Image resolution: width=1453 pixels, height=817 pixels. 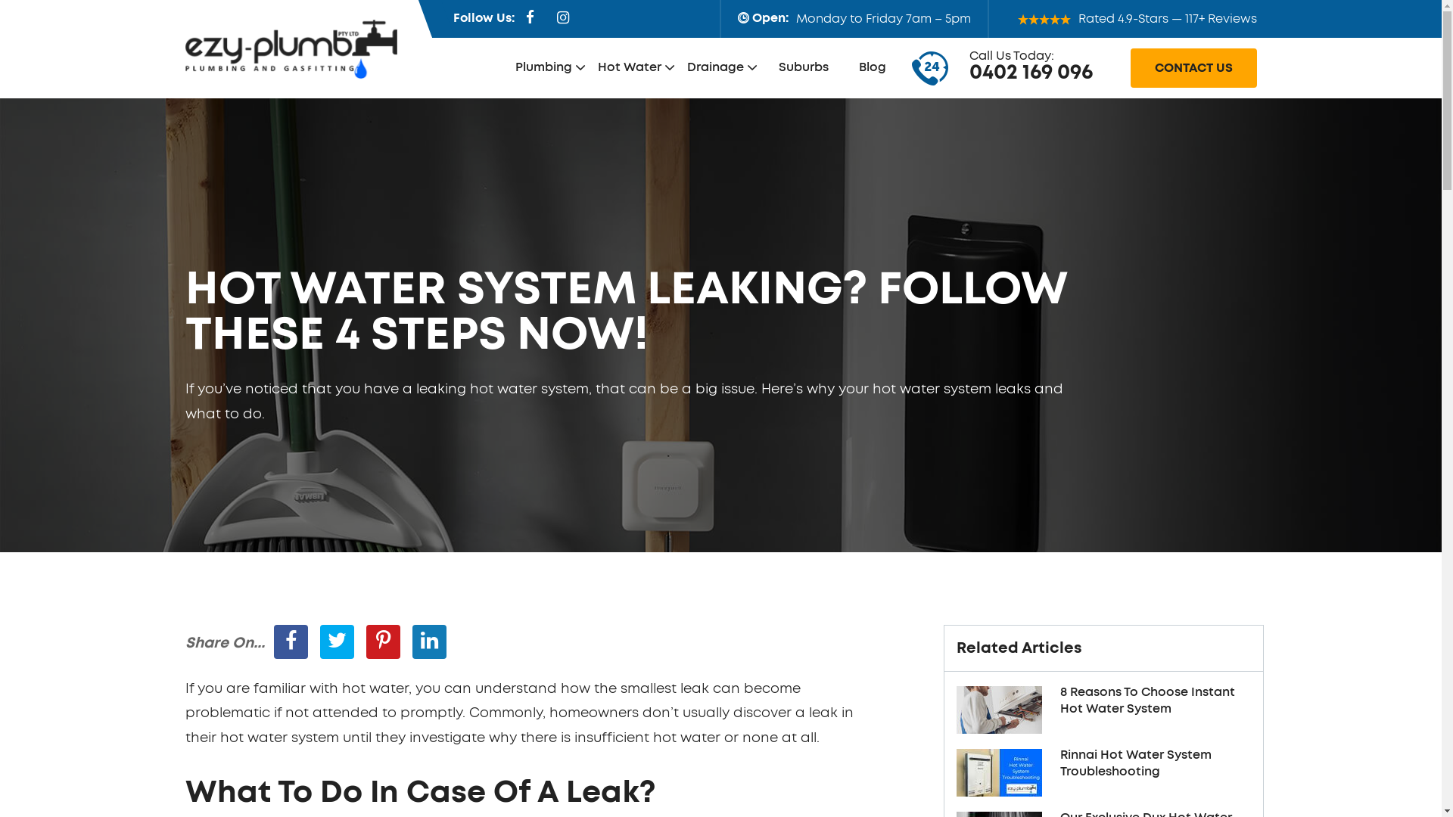 I want to click on Suburbs, so click(x=803, y=68).